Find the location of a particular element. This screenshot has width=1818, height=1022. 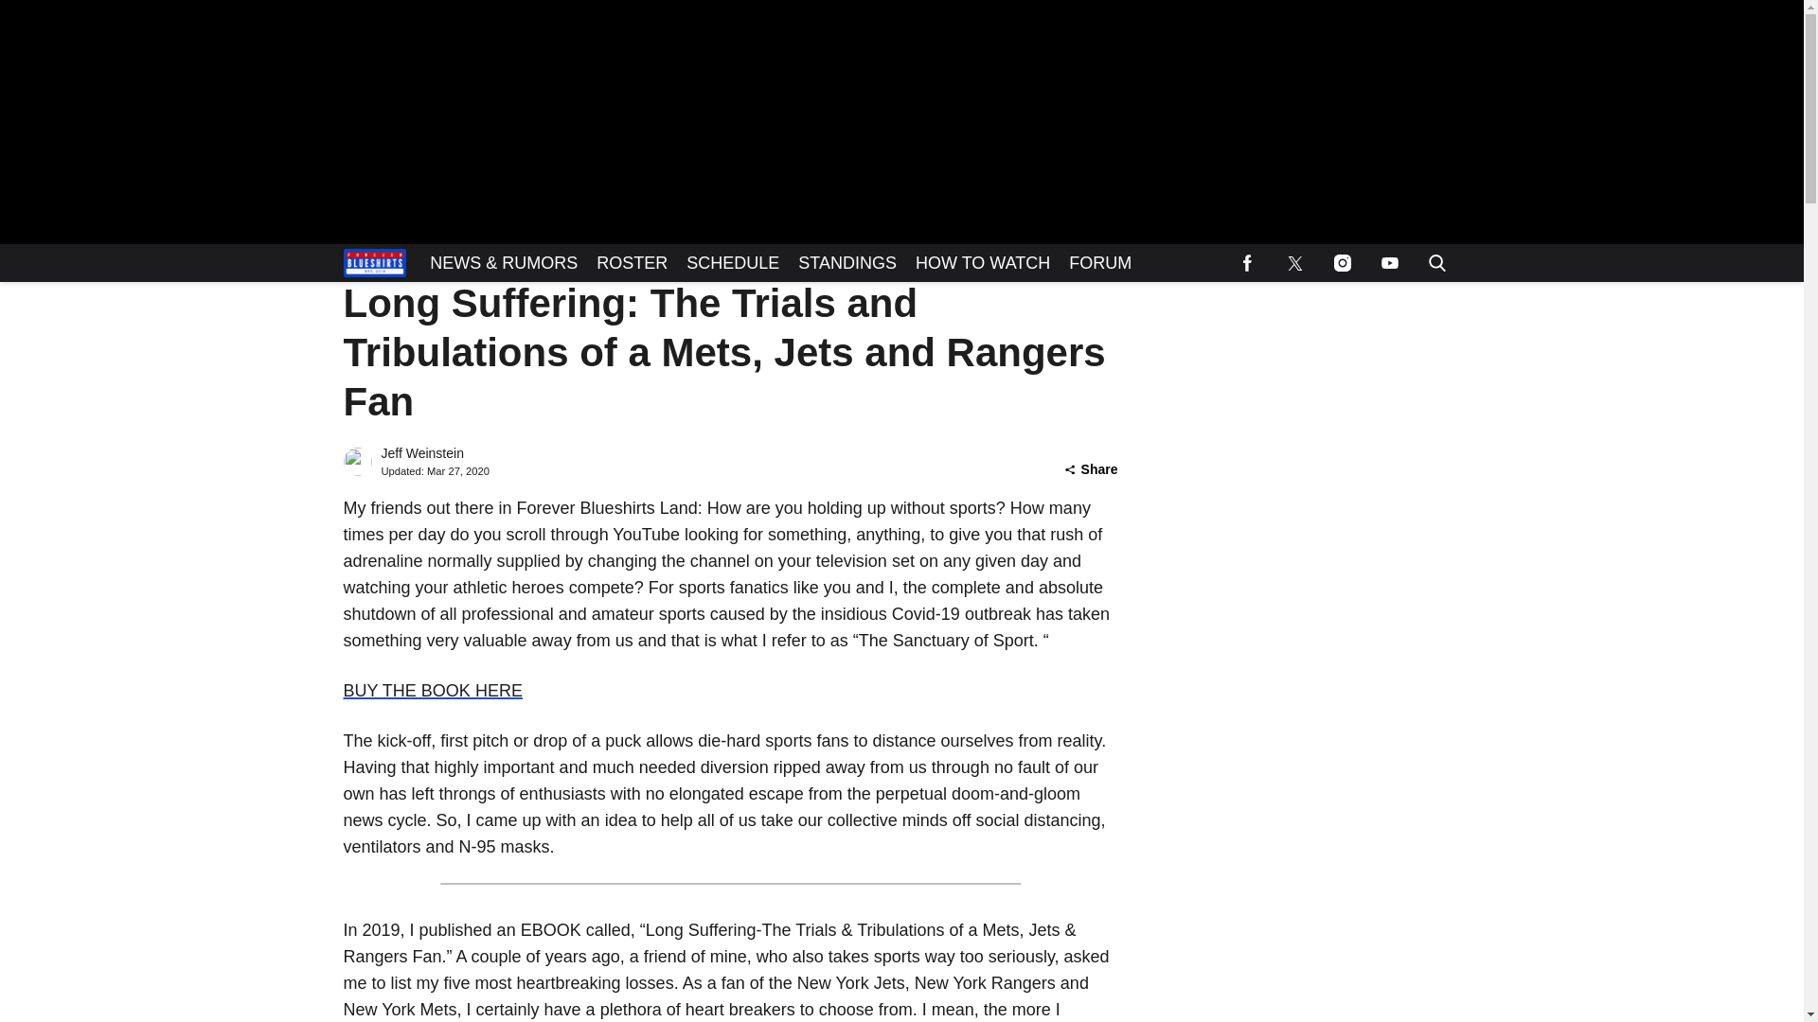

FORUM is located at coordinates (1100, 263).